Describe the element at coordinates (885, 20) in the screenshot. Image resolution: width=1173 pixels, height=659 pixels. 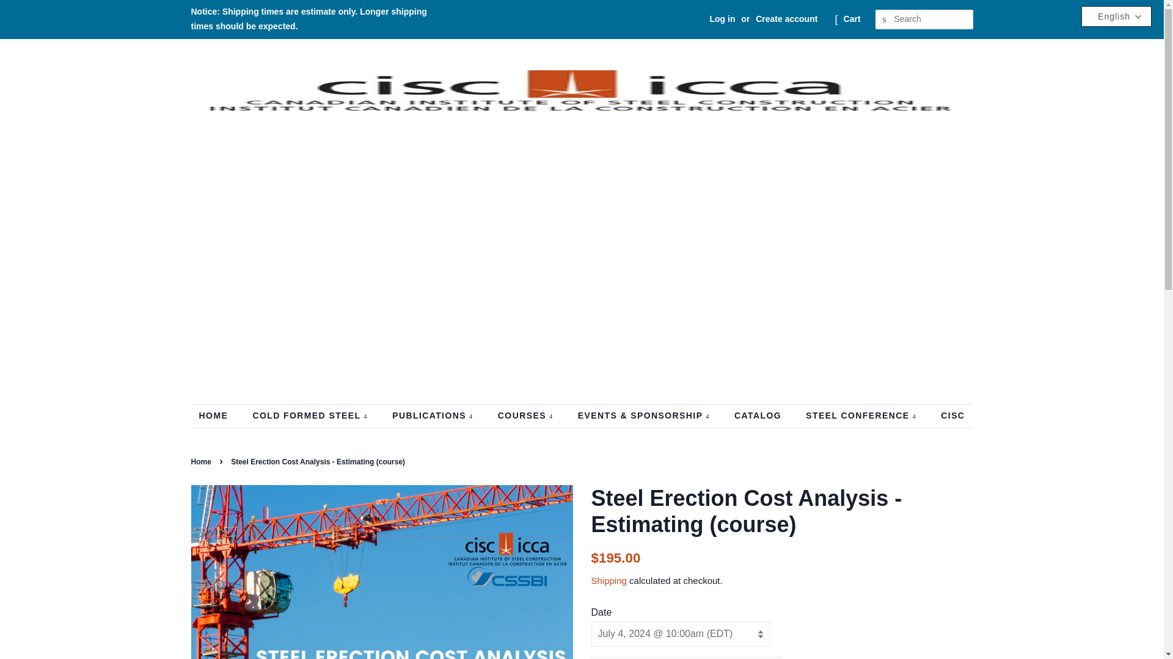
I see `SEARCH` at that location.